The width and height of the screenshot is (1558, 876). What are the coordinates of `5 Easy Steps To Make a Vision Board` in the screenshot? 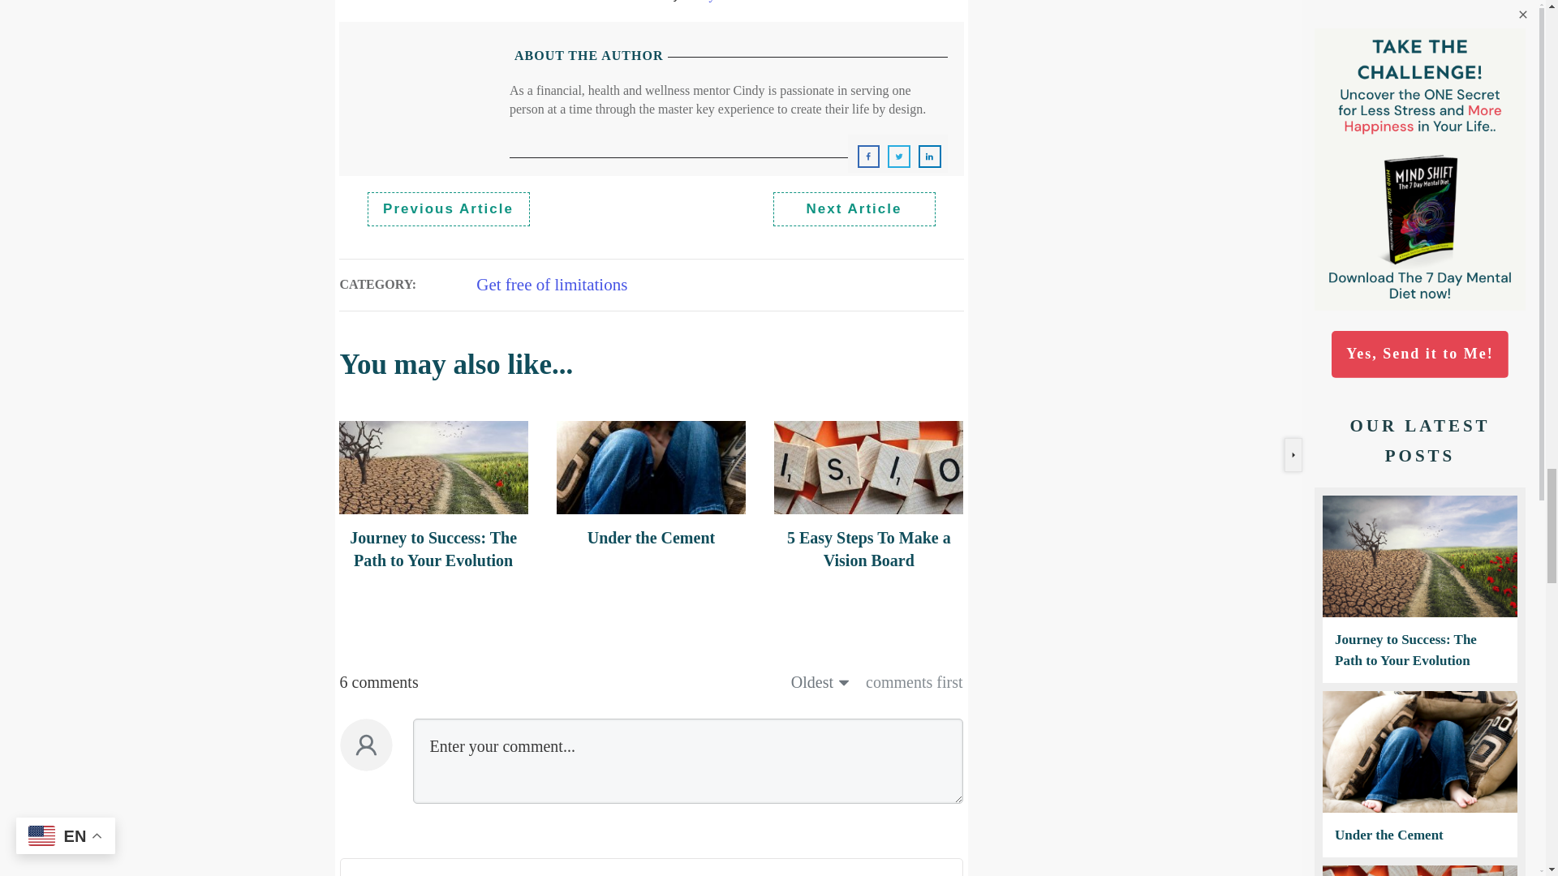 It's located at (868, 549).